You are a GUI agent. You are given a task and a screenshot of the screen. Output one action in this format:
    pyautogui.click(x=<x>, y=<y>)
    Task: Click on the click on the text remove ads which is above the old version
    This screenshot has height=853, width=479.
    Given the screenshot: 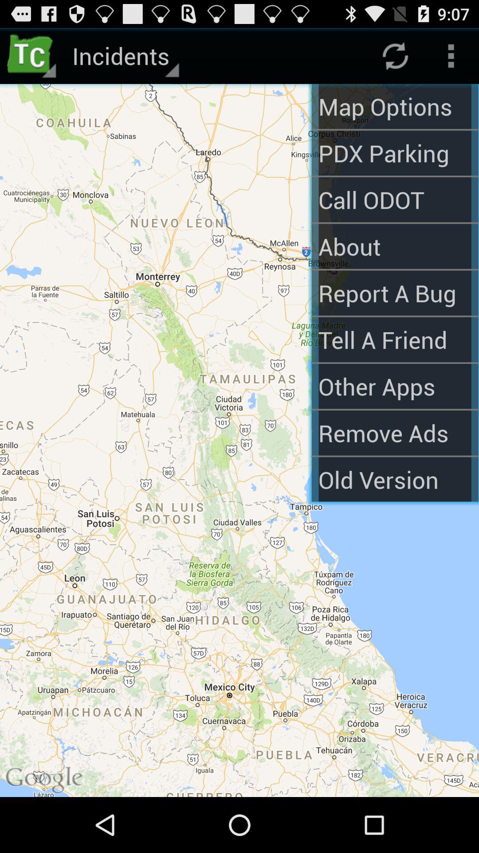 What is the action you would take?
    pyautogui.click(x=395, y=433)
    